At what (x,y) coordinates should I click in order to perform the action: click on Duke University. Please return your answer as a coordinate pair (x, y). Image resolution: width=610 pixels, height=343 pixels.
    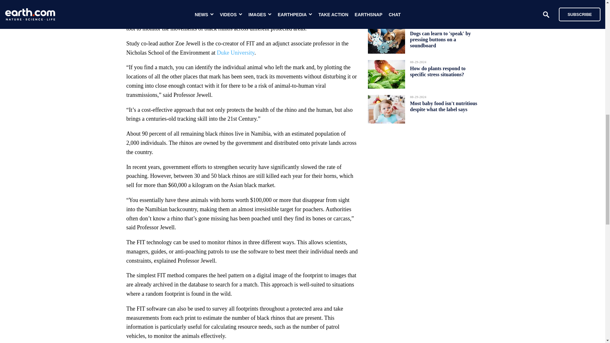
    Looking at the image, I should click on (235, 53).